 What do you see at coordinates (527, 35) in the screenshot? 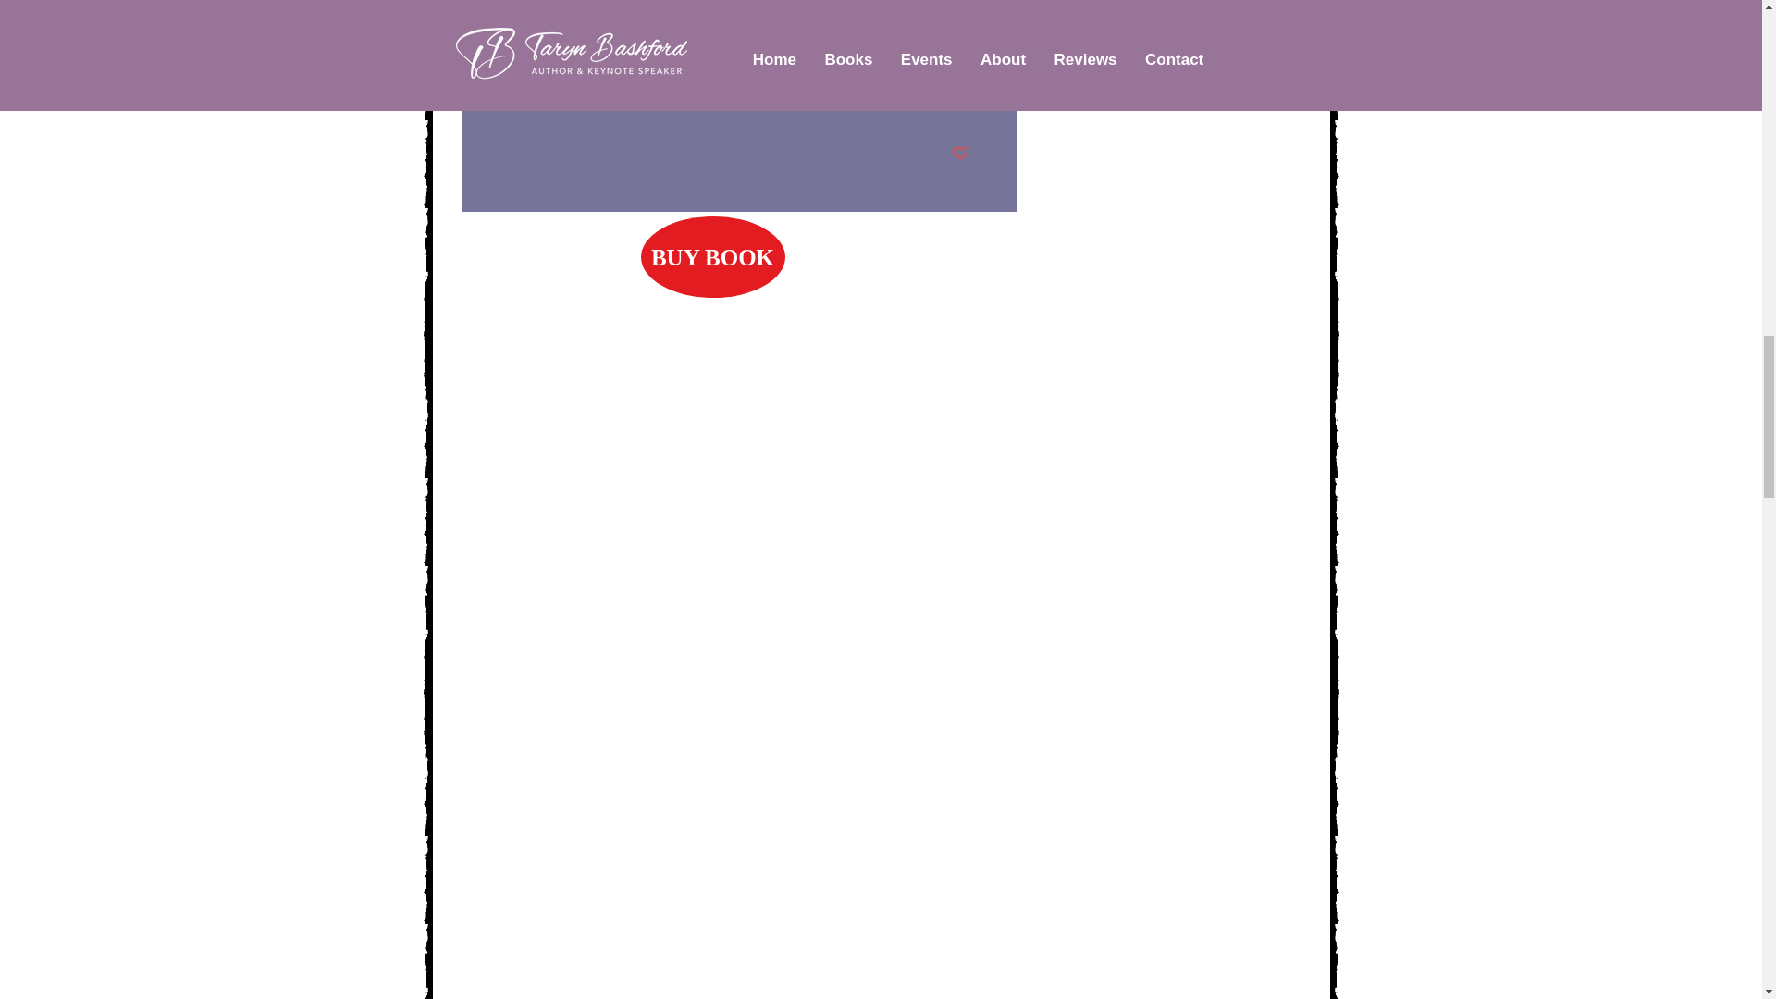
I see `teens` at bounding box center [527, 35].